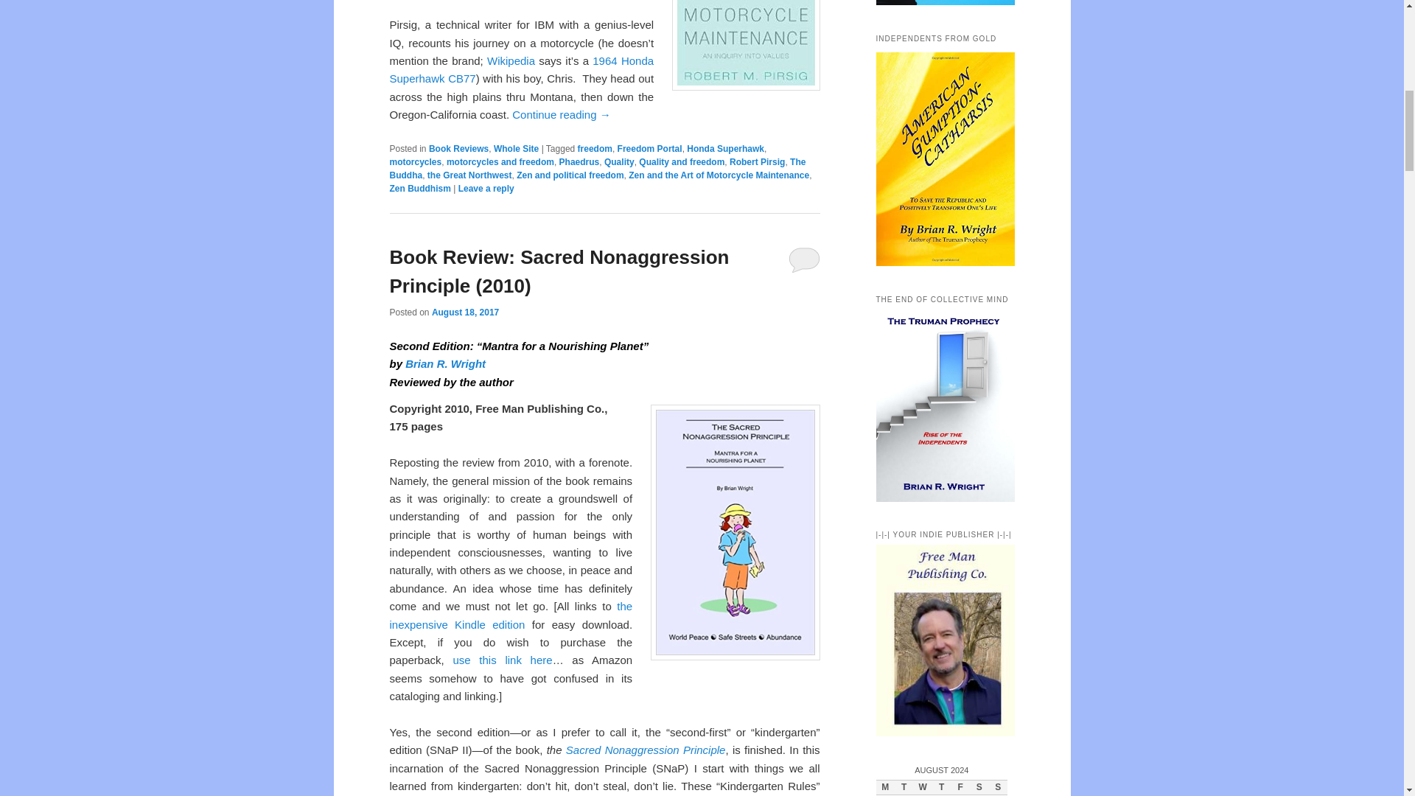  What do you see at coordinates (649, 149) in the screenshot?
I see `Freedom Portal` at bounding box center [649, 149].